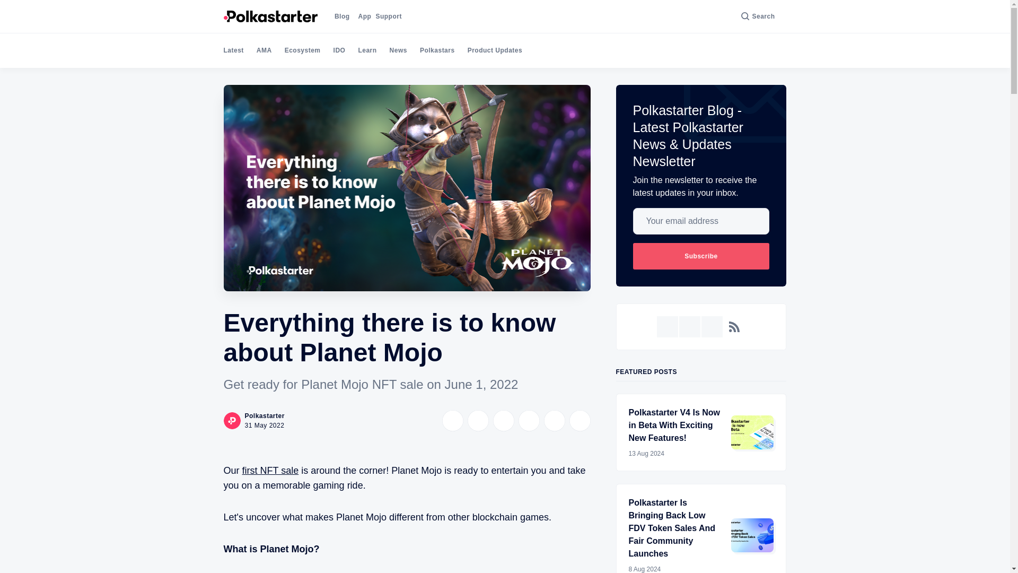 The height and width of the screenshot is (573, 1018). Describe the element at coordinates (758, 16) in the screenshot. I see `Search` at that location.